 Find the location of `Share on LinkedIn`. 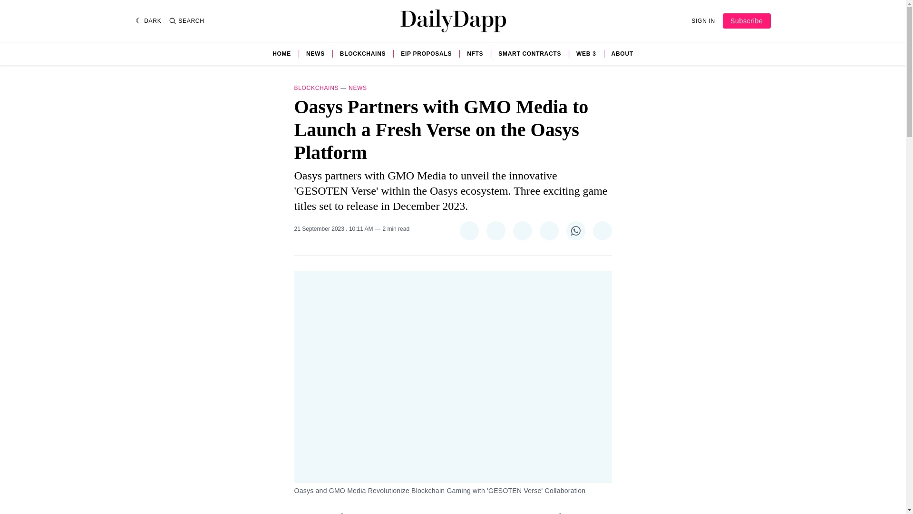

Share on LinkedIn is located at coordinates (549, 231).